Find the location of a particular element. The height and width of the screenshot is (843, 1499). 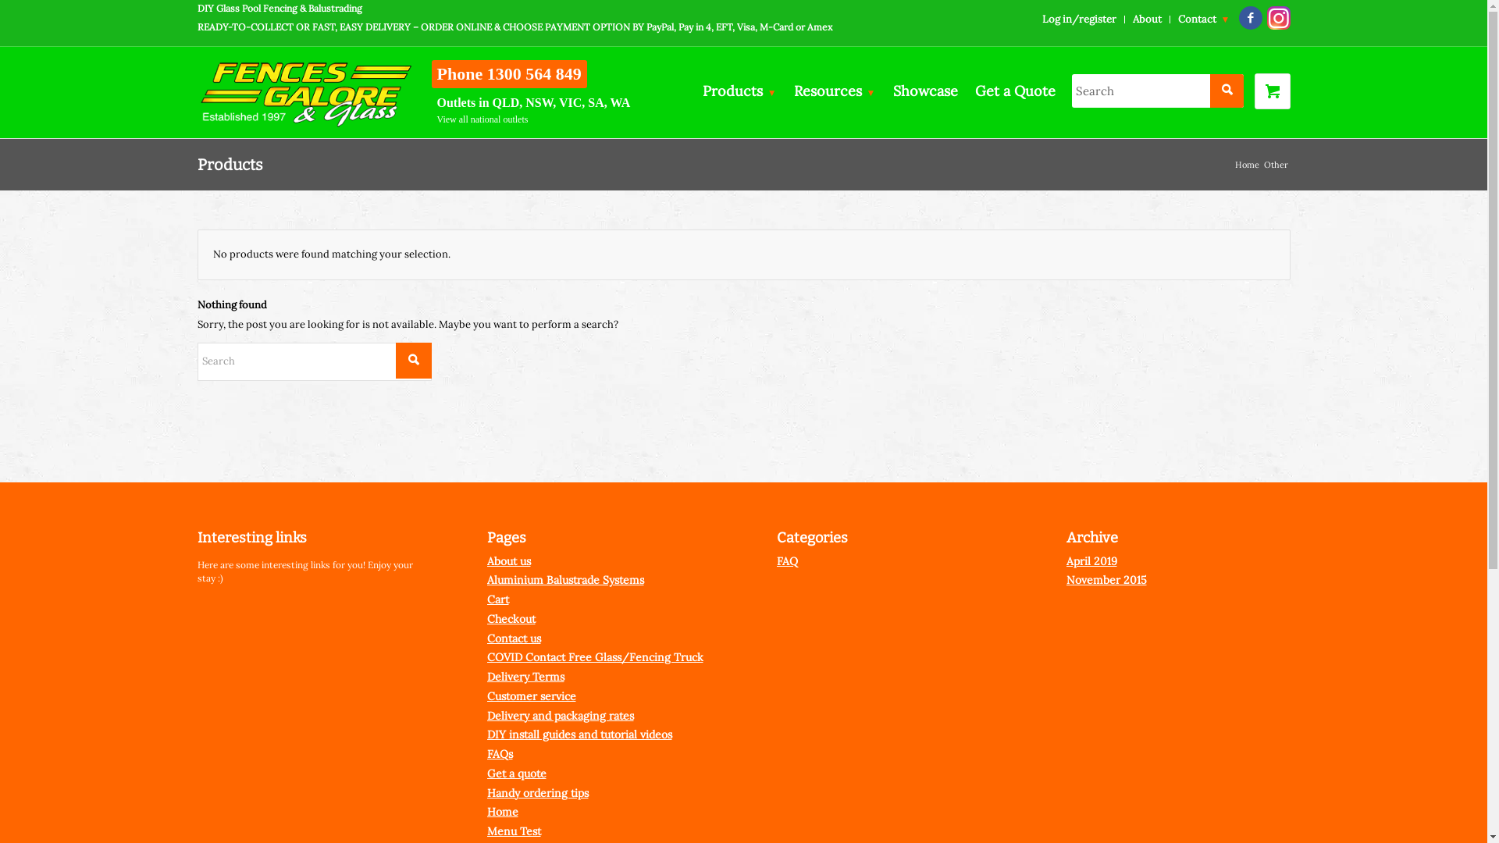

Menu Test is located at coordinates (514, 831).